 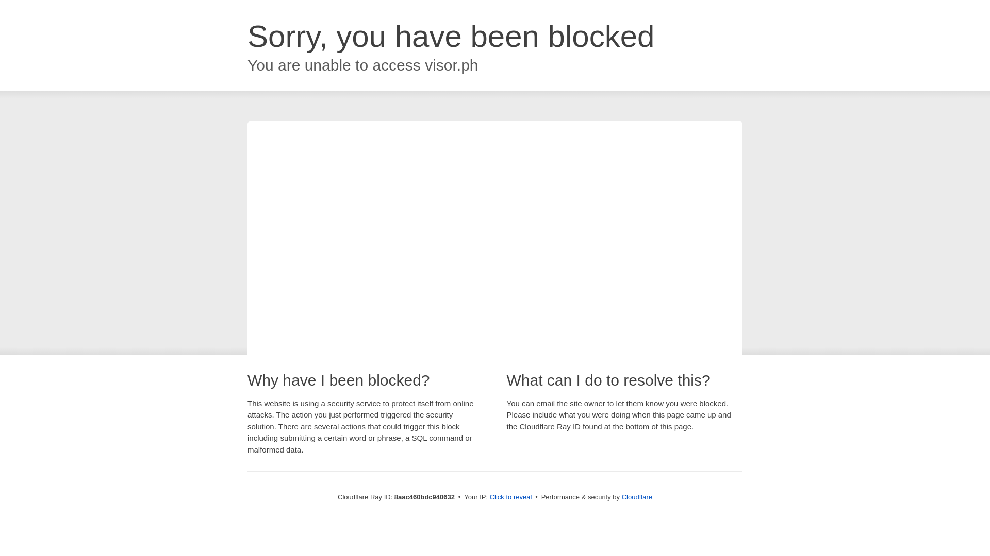 What do you see at coordinates (511, 497) in the screenshot?
I see `Click to reveal` at bounding box center [511, 497].